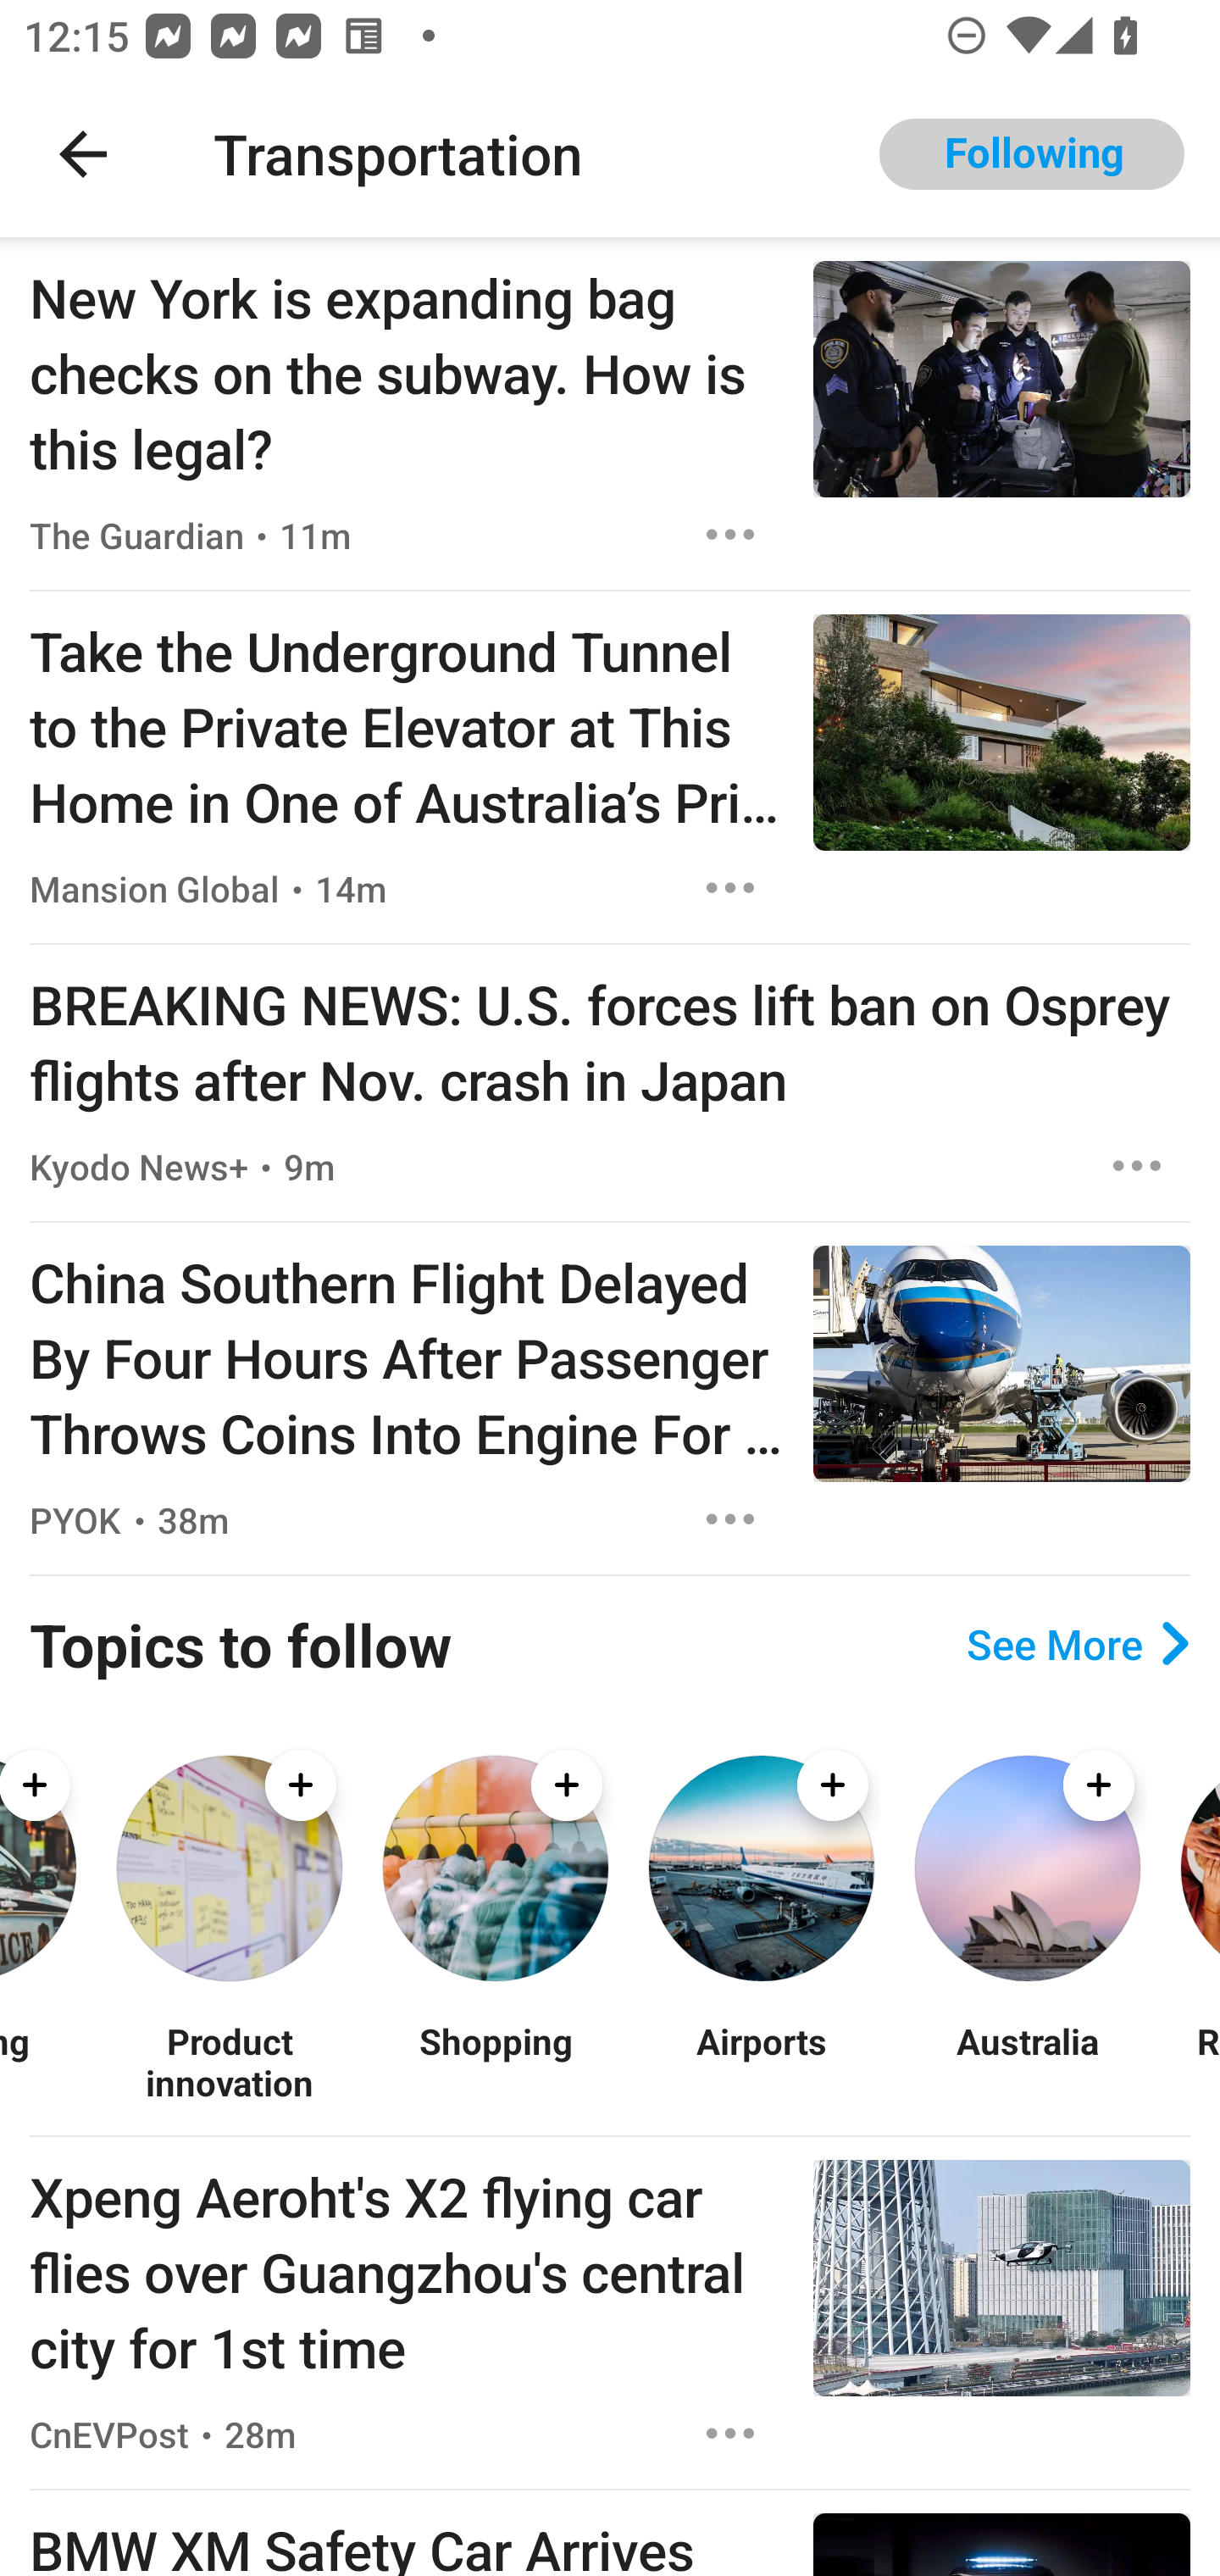 The image size is (1220, 2576). What do you see at coordinates (83, 154) in the screenshot?
I see `Navigate up` at bounding box center [83, 154].